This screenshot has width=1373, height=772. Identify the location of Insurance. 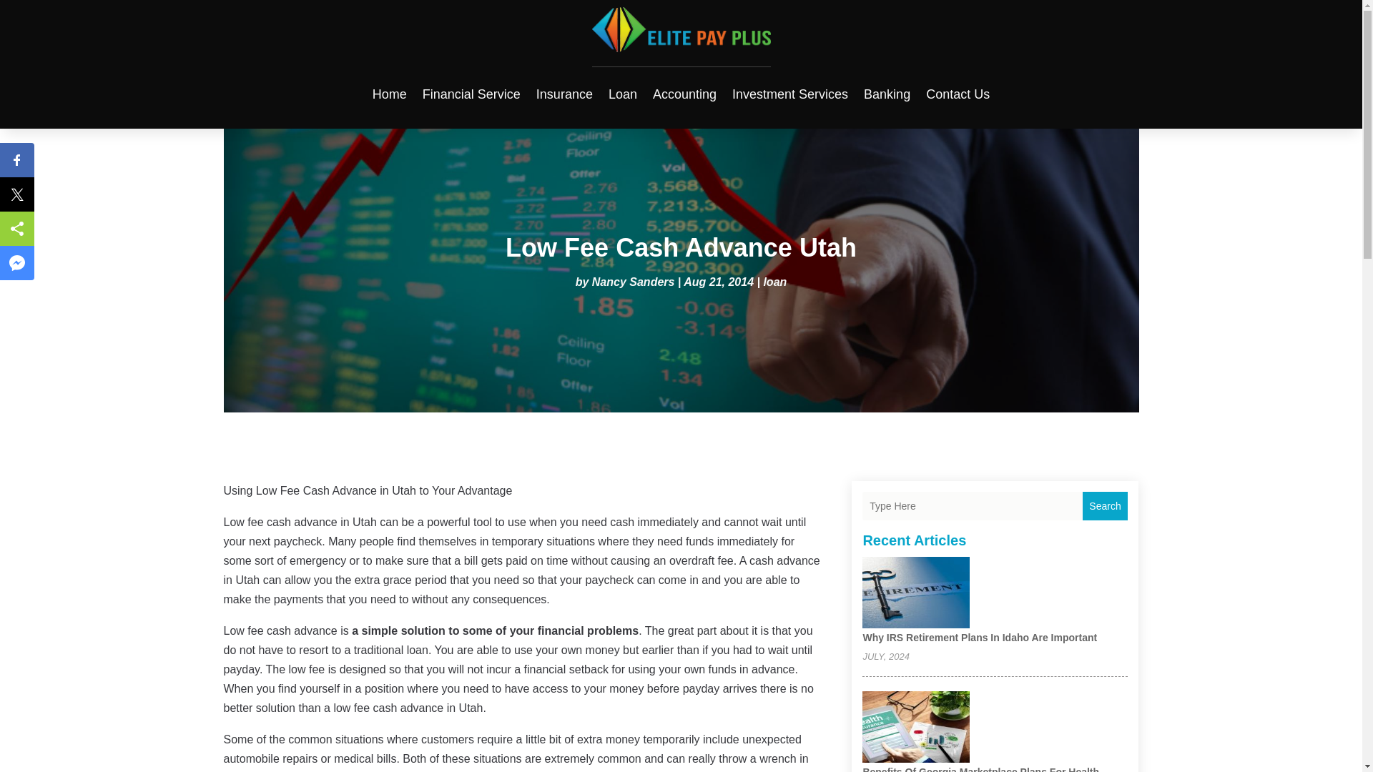
(565, 94).